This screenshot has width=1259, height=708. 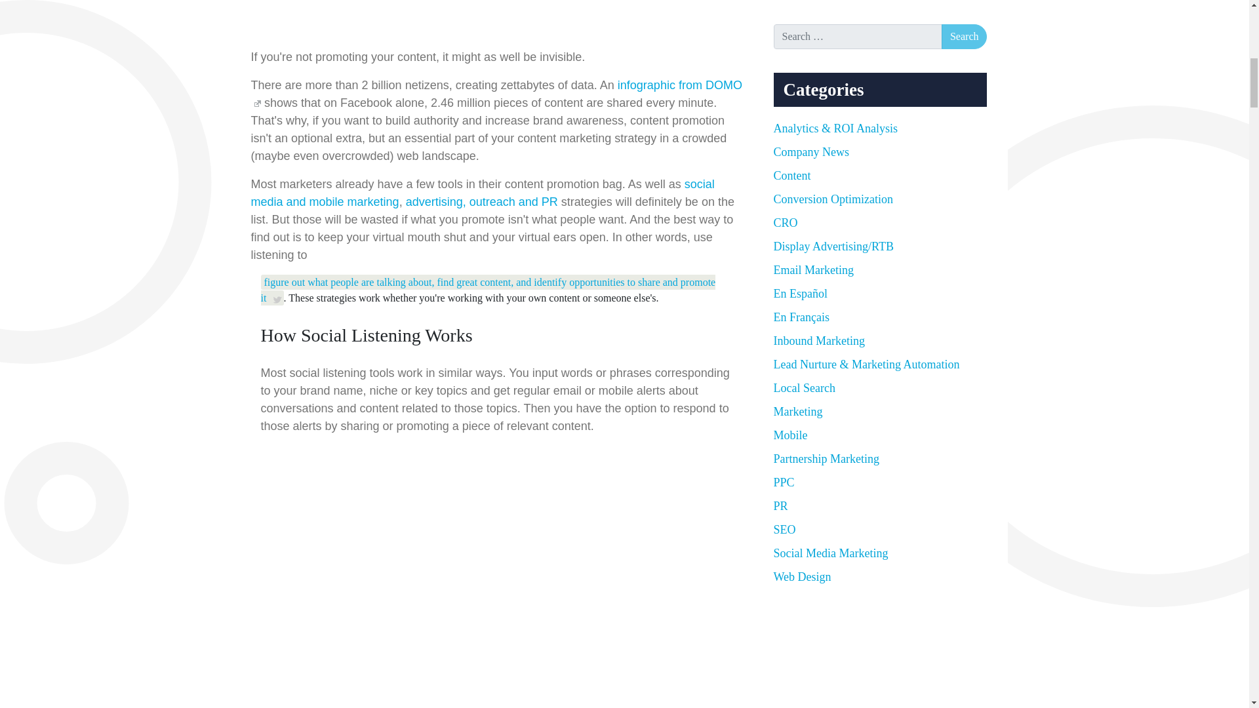 I want to click on social media and mobile marketing, so click(x=482, y=193).